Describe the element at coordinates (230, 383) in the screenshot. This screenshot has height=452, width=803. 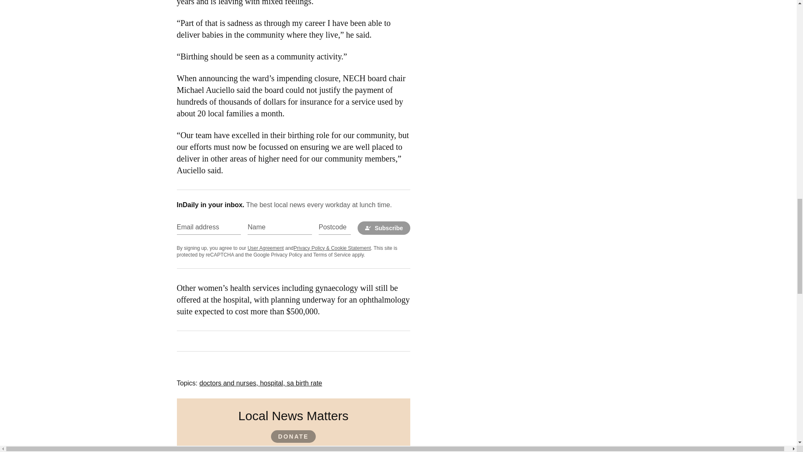
I see `doctors and nurses,` at that location.